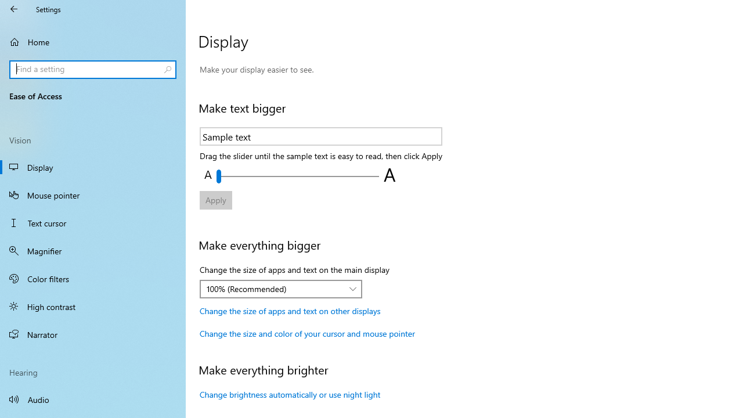  What do you see at coordinates (290, 395) in the screenshot?
I see `Change brightness automatically or use night light` at bounding box center [290, 395].